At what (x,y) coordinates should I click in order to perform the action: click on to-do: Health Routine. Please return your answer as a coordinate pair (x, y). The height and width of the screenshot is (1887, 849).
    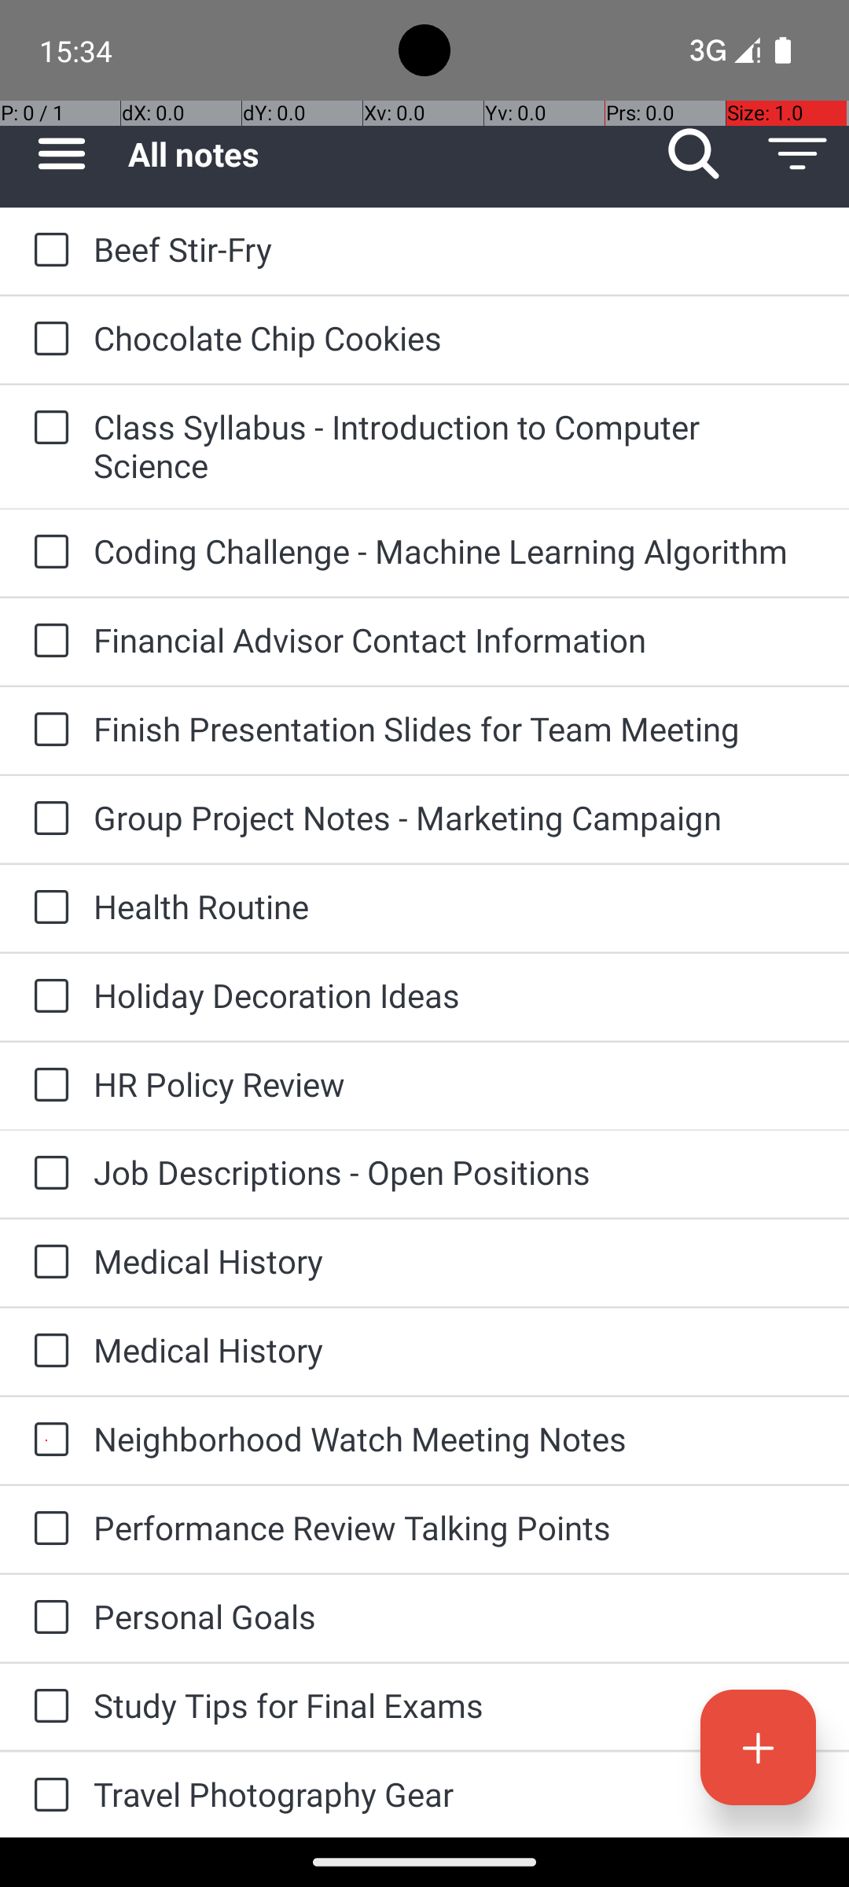
    Looking at the image, I should click on (47, 908).